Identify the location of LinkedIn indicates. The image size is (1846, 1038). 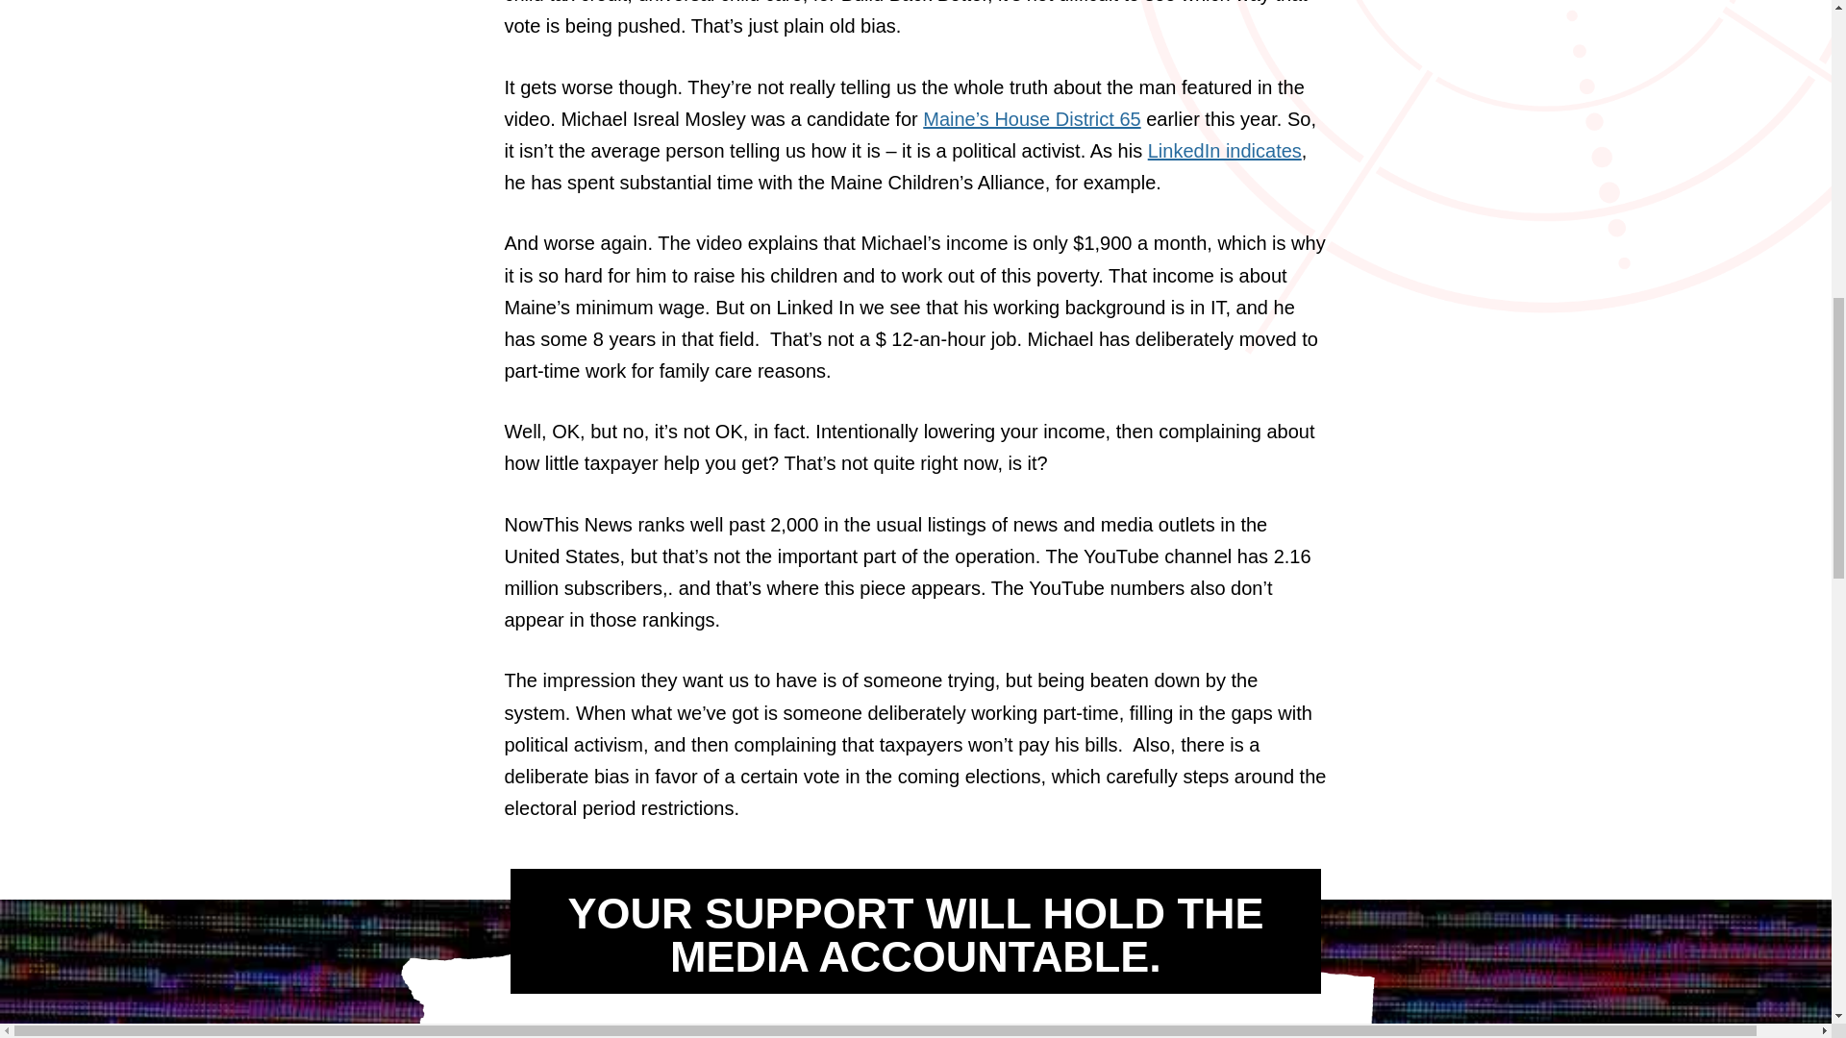
(1225, 150).